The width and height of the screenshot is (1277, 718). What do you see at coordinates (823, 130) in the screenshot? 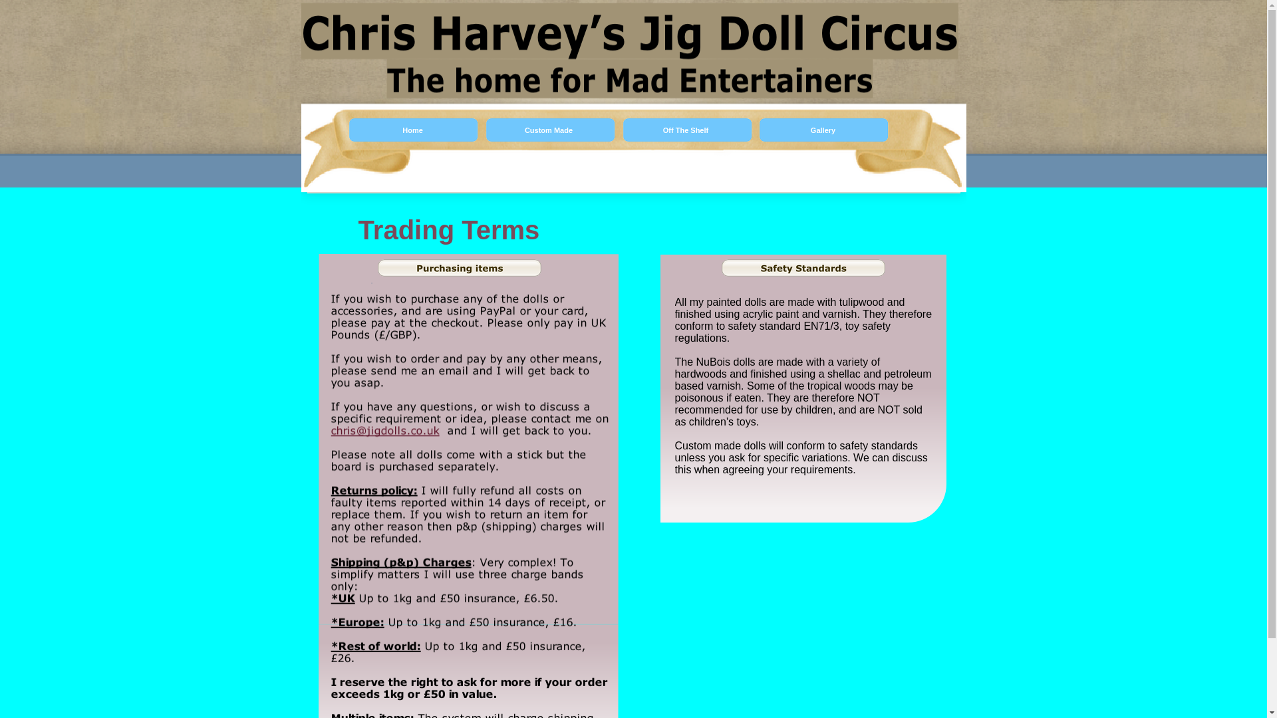
I see `Gallery` at bounding box center [823, 130].